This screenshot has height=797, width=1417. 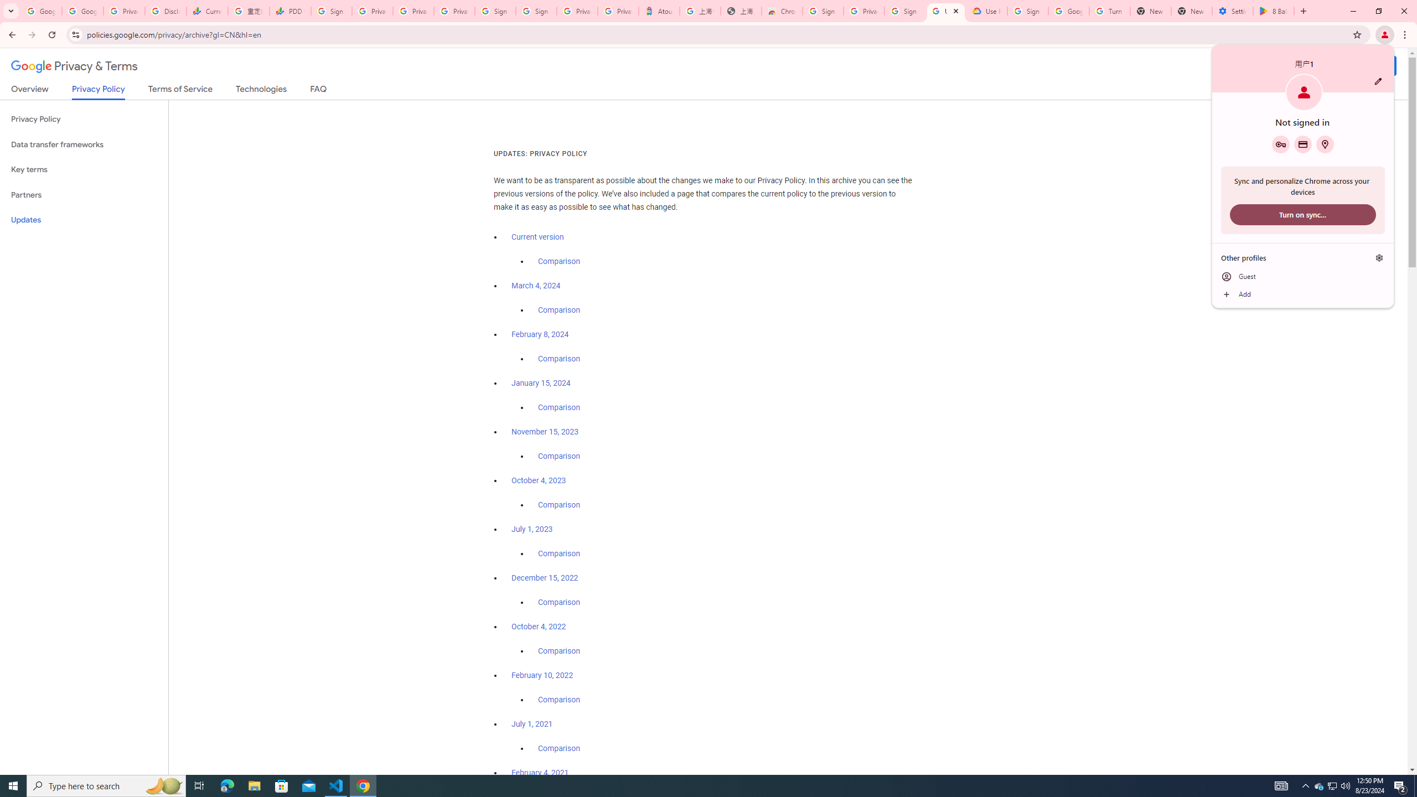 I want to click on Sign in - Google Accounts, so click(x=331, y=11).